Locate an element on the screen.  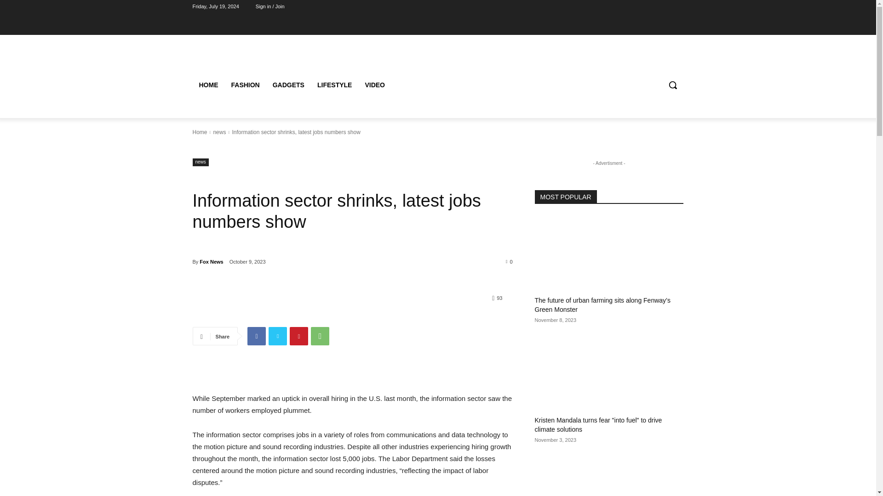
0 is located at coordinates (510, 261).